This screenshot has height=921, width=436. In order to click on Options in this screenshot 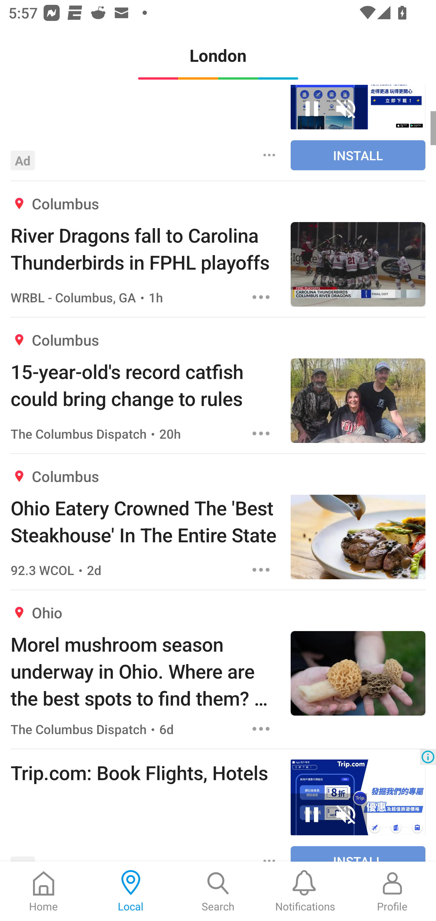, I will do `click(261, 298)`.